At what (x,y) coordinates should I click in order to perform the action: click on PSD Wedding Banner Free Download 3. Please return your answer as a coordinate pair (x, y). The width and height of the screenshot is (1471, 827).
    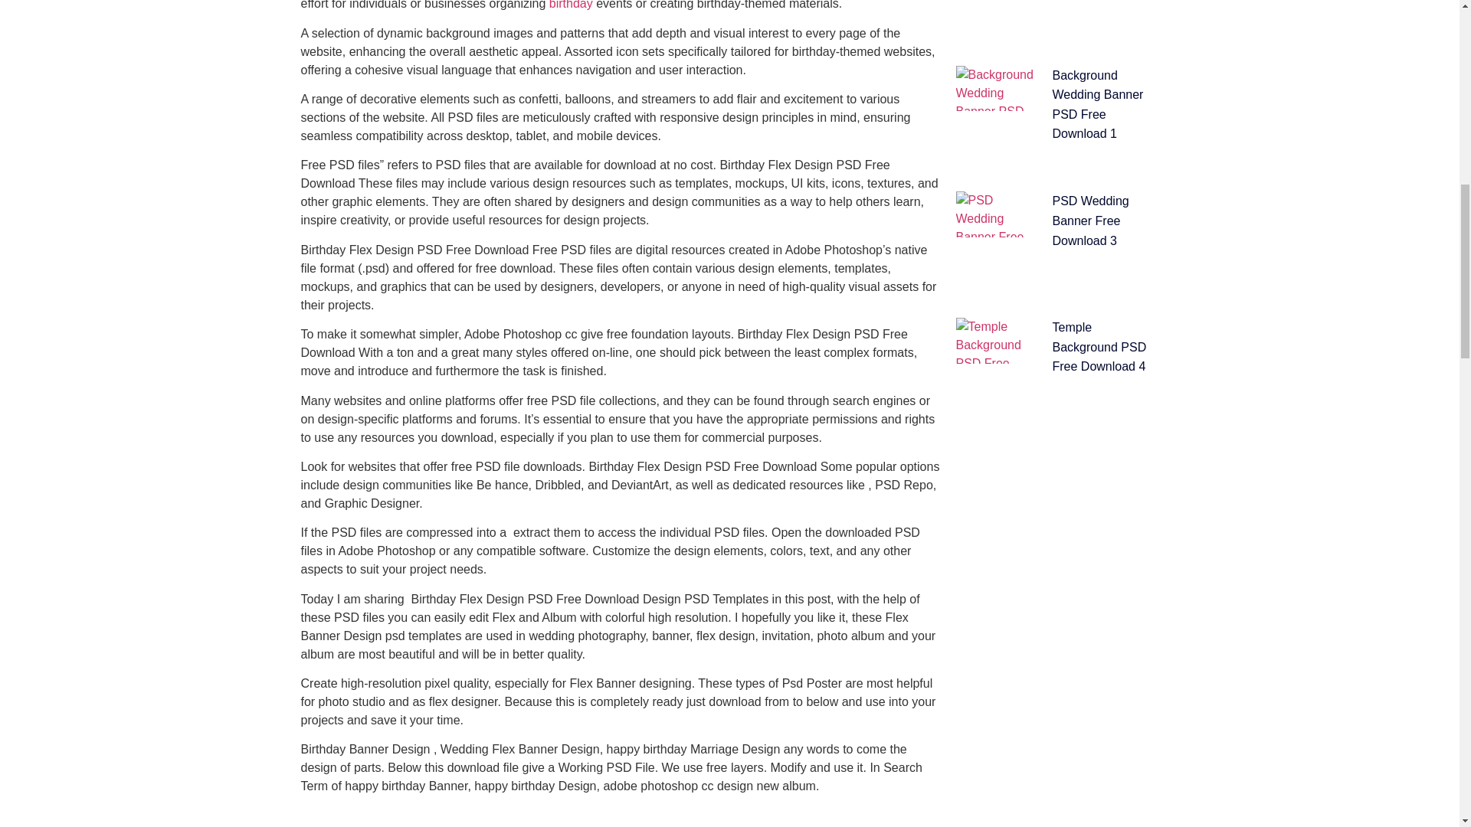
    Looking at the image, I should click on (1091, 220).